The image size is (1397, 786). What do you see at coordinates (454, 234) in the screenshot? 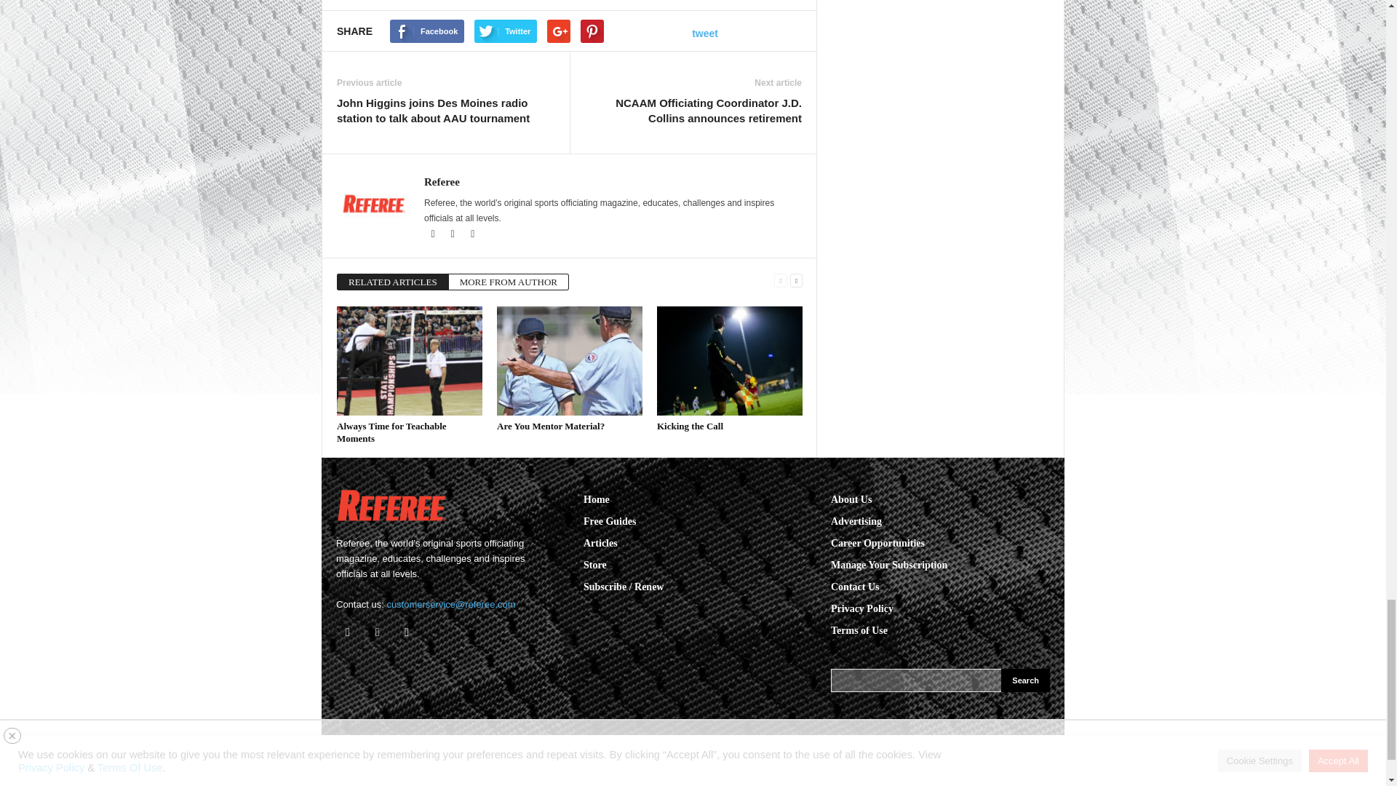
I see `Twitter` at bounding box center [454, 234].